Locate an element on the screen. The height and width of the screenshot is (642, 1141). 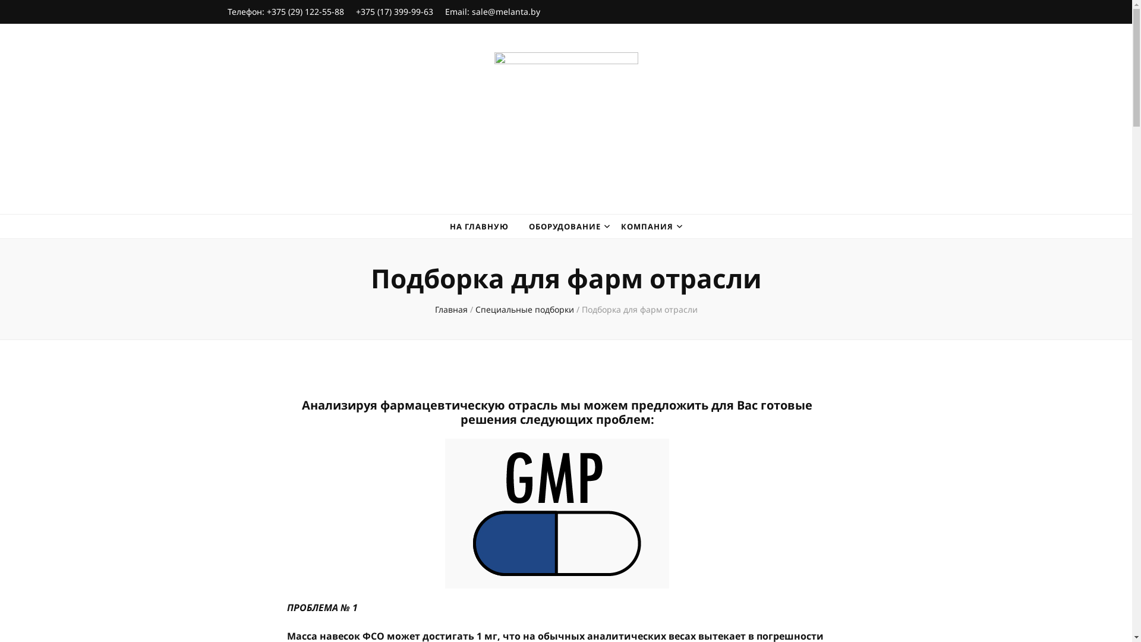
Email: sale@melanta.by is located at coordinates (492, 12).